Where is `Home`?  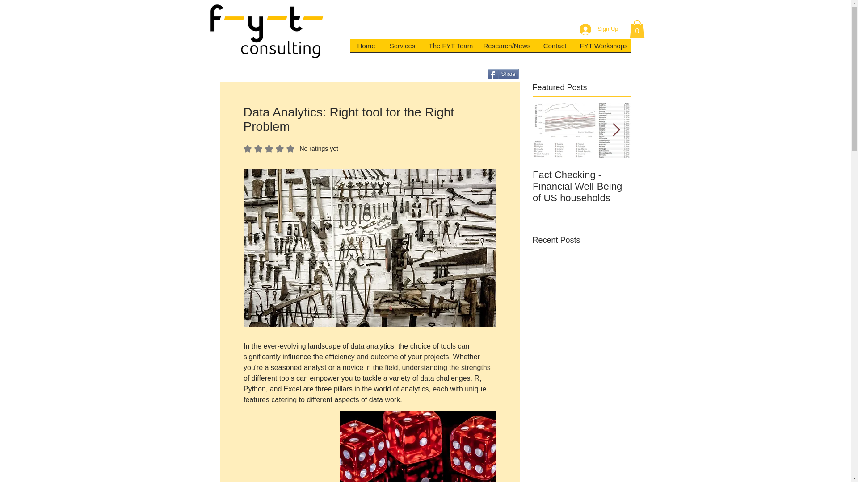
Home is located at coordinates (449, 48).